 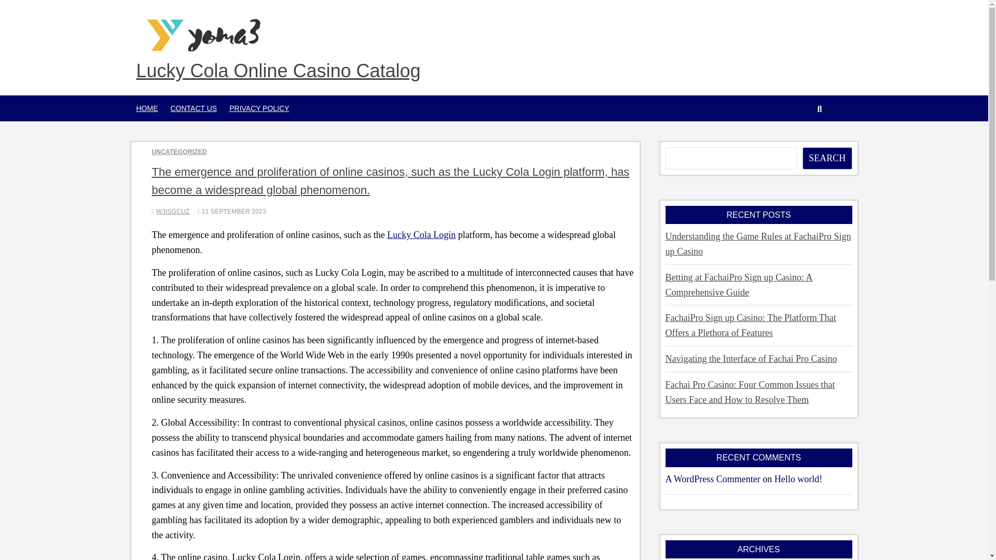 I want to click on SEARCH, so click(x=827, y=159).